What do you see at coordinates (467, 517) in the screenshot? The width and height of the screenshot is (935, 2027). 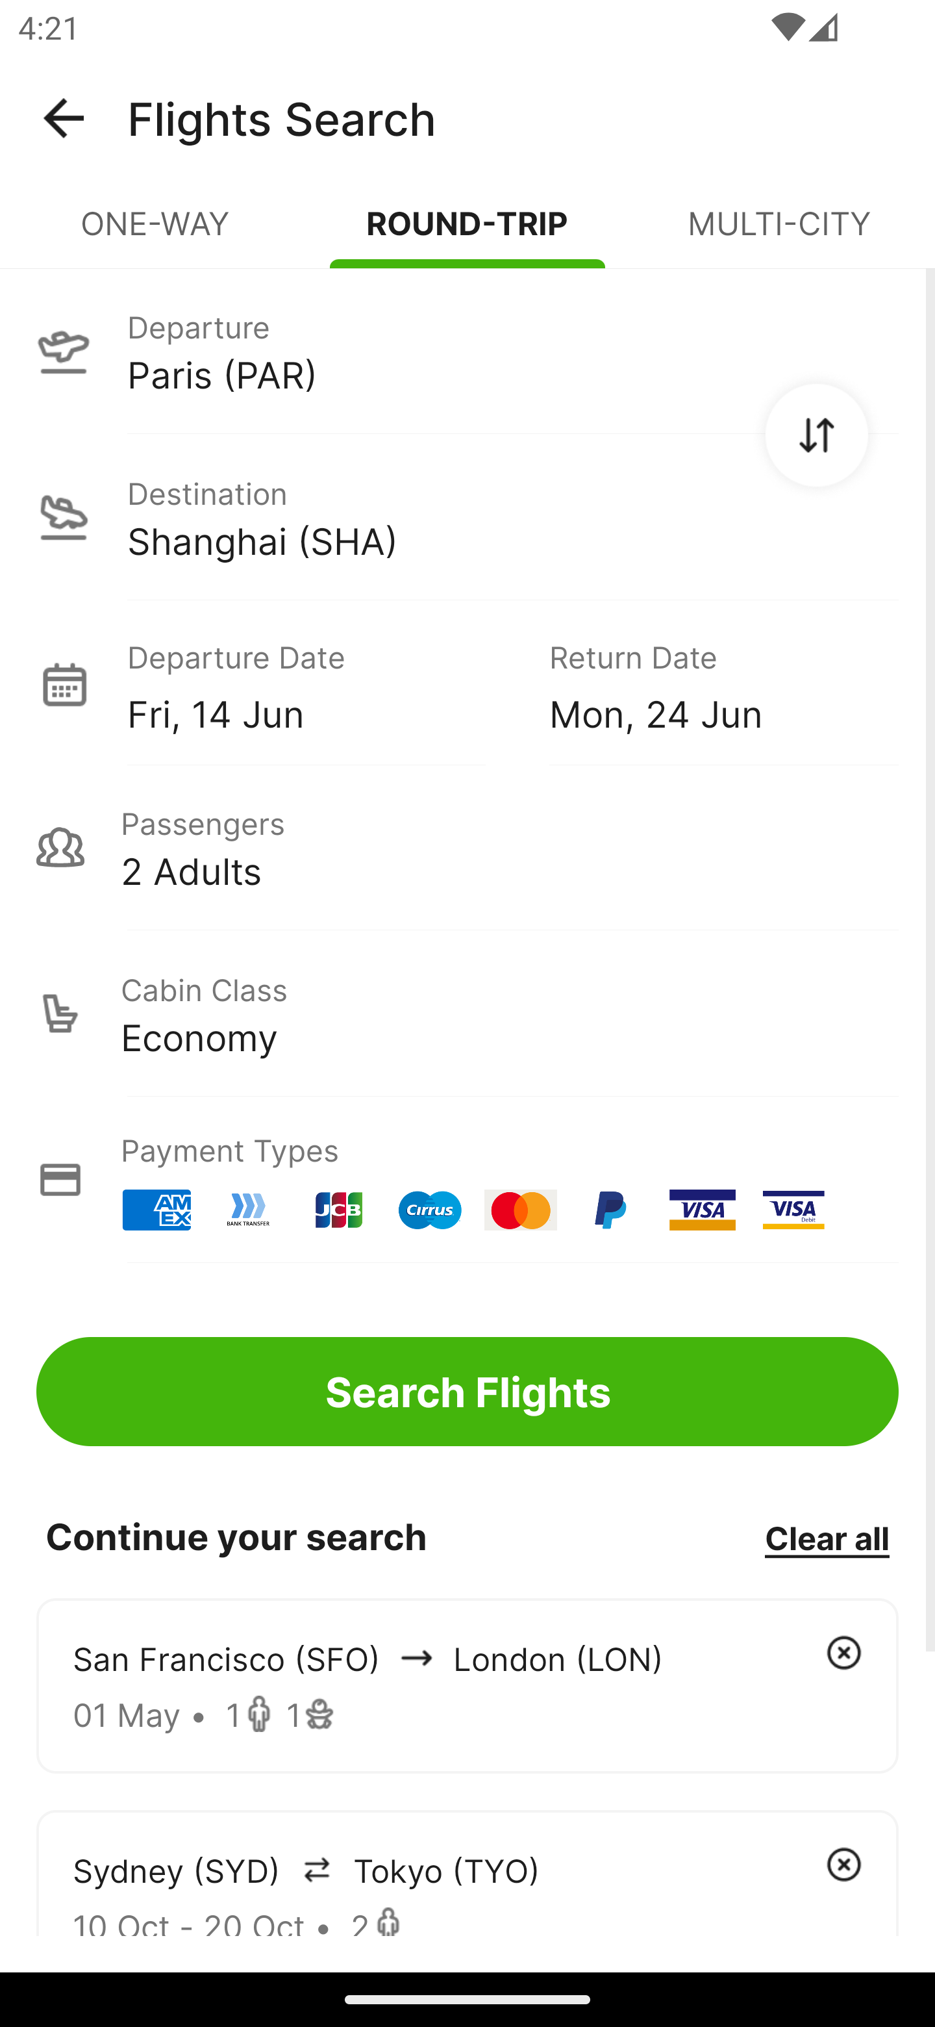 I see `Destination Shanghai (SHA)` at bounding box center [467, 517].